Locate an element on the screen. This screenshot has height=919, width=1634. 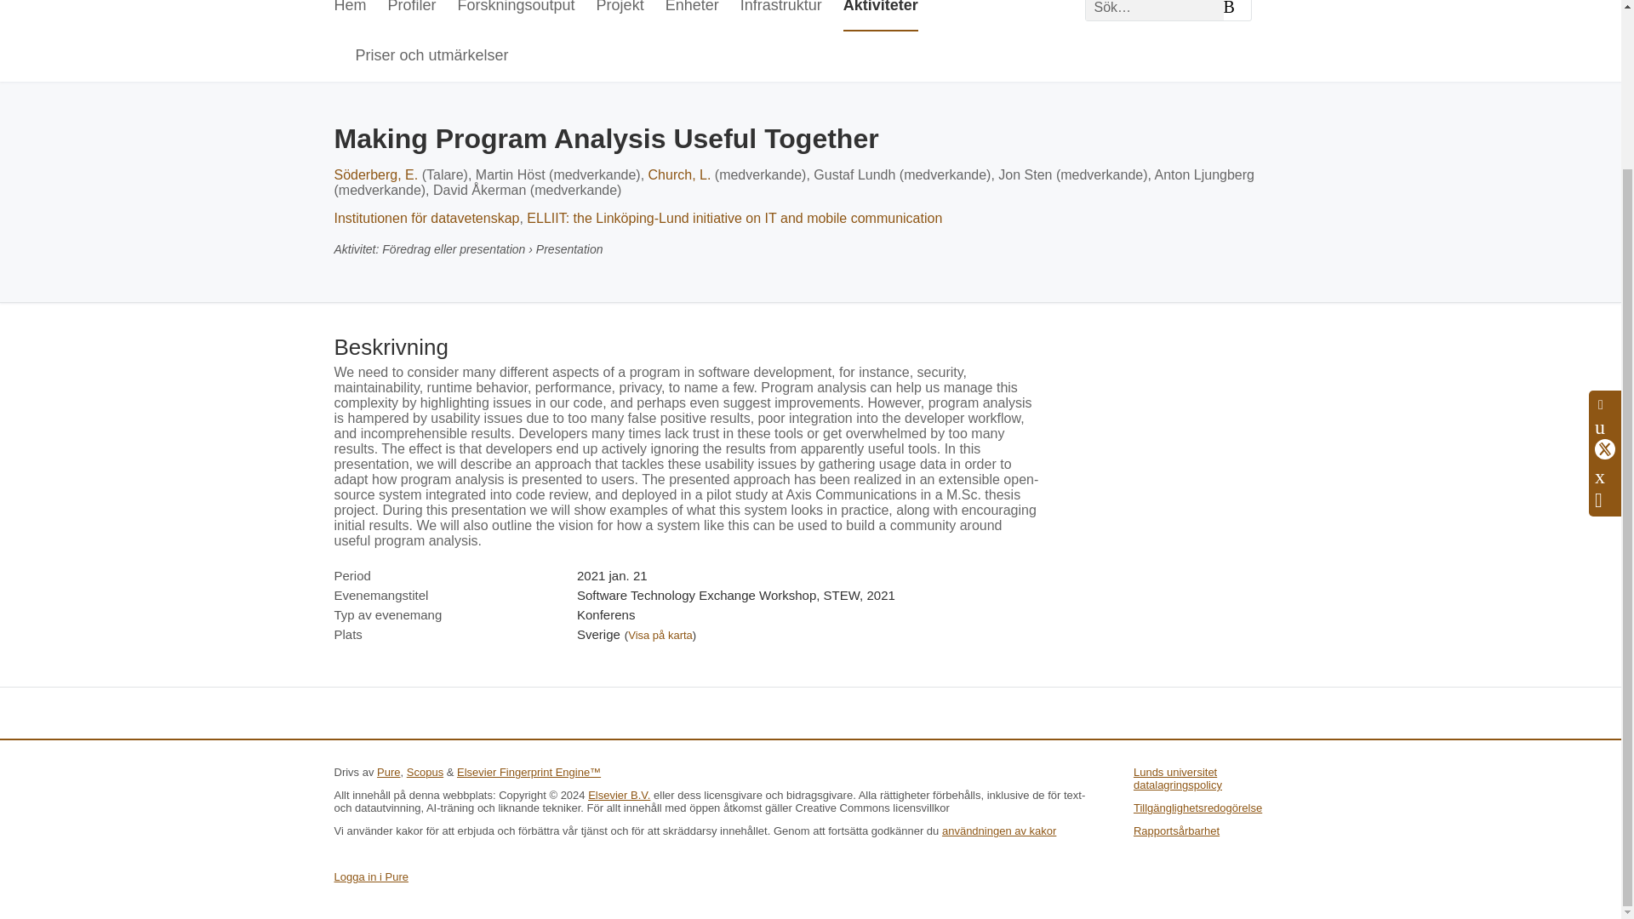
Pure is located at coordinates (388, 771).